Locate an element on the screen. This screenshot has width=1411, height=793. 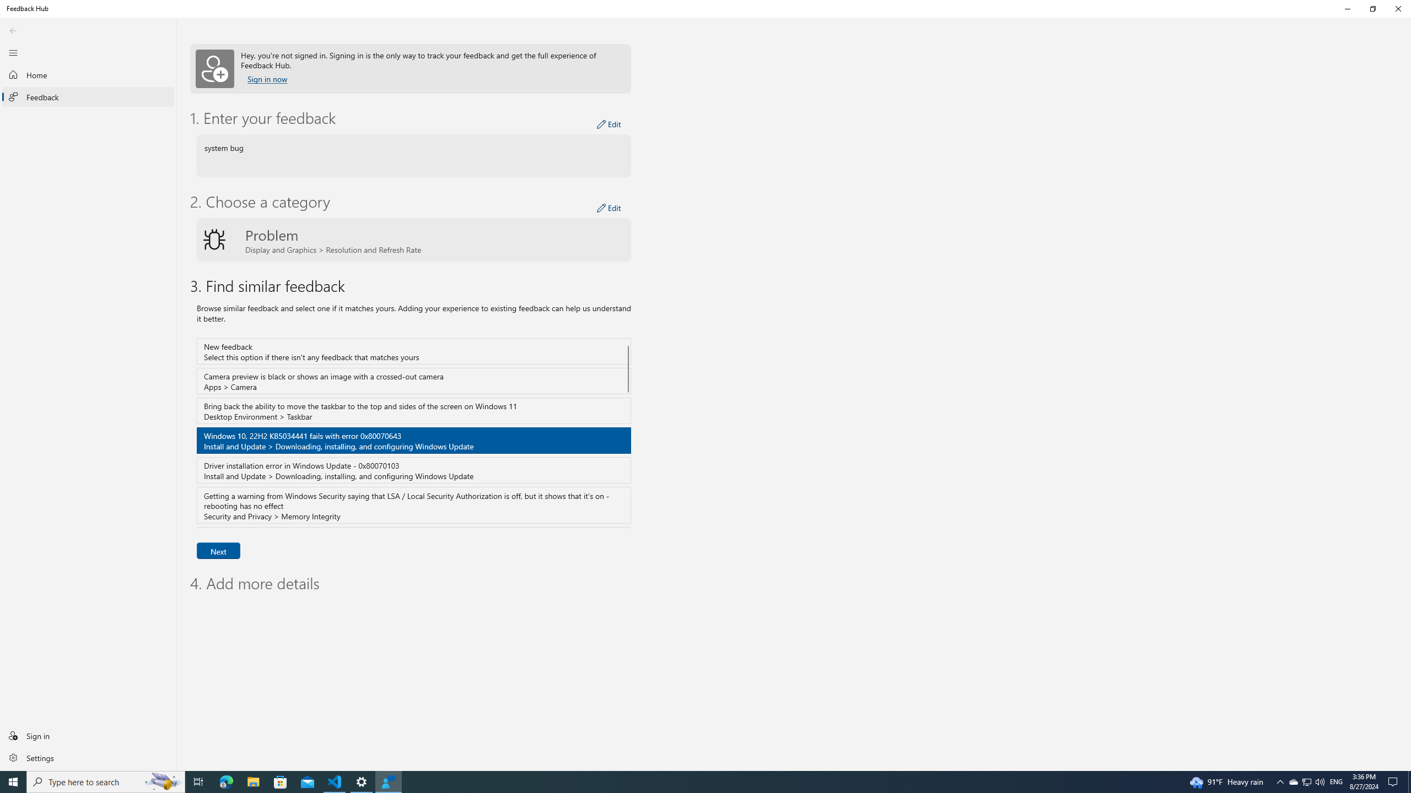
Sign in now is located at coordinates (268, 79).